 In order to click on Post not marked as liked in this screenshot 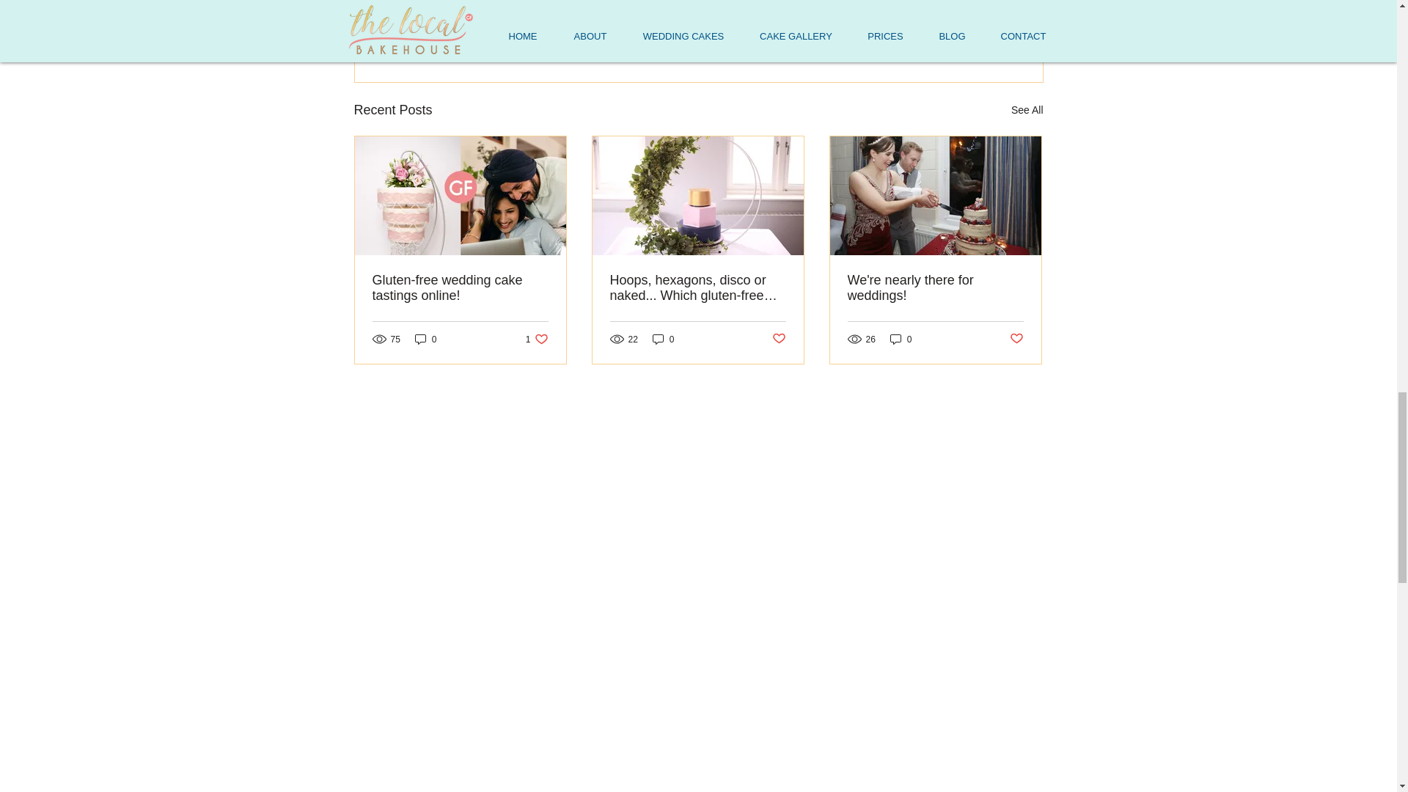, I will do `click(962, 30)`.